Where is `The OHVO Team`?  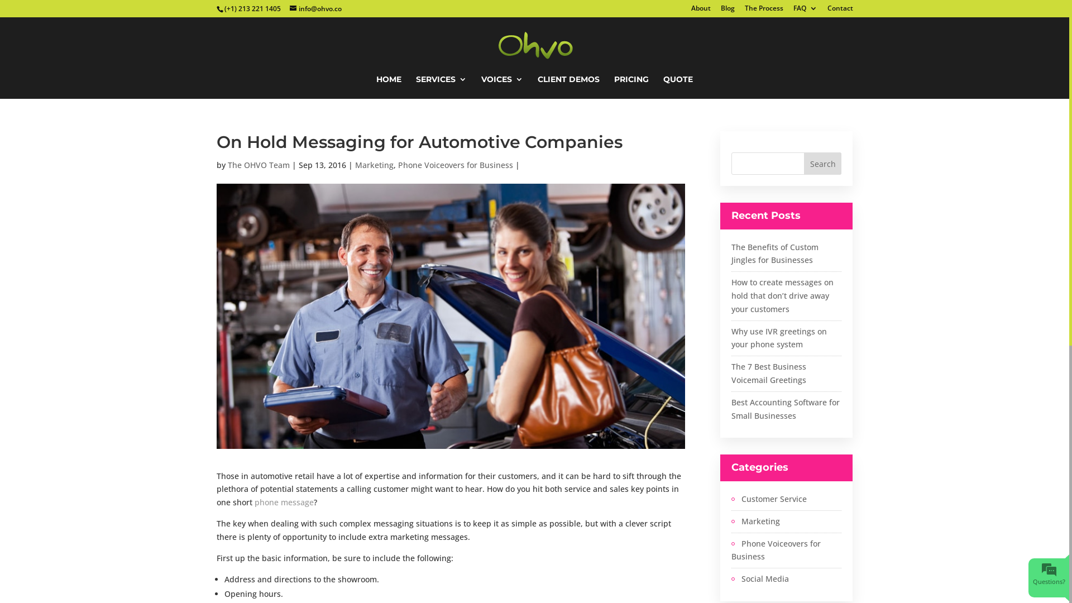
The OHVO Team is located at coordinates (259, 165).